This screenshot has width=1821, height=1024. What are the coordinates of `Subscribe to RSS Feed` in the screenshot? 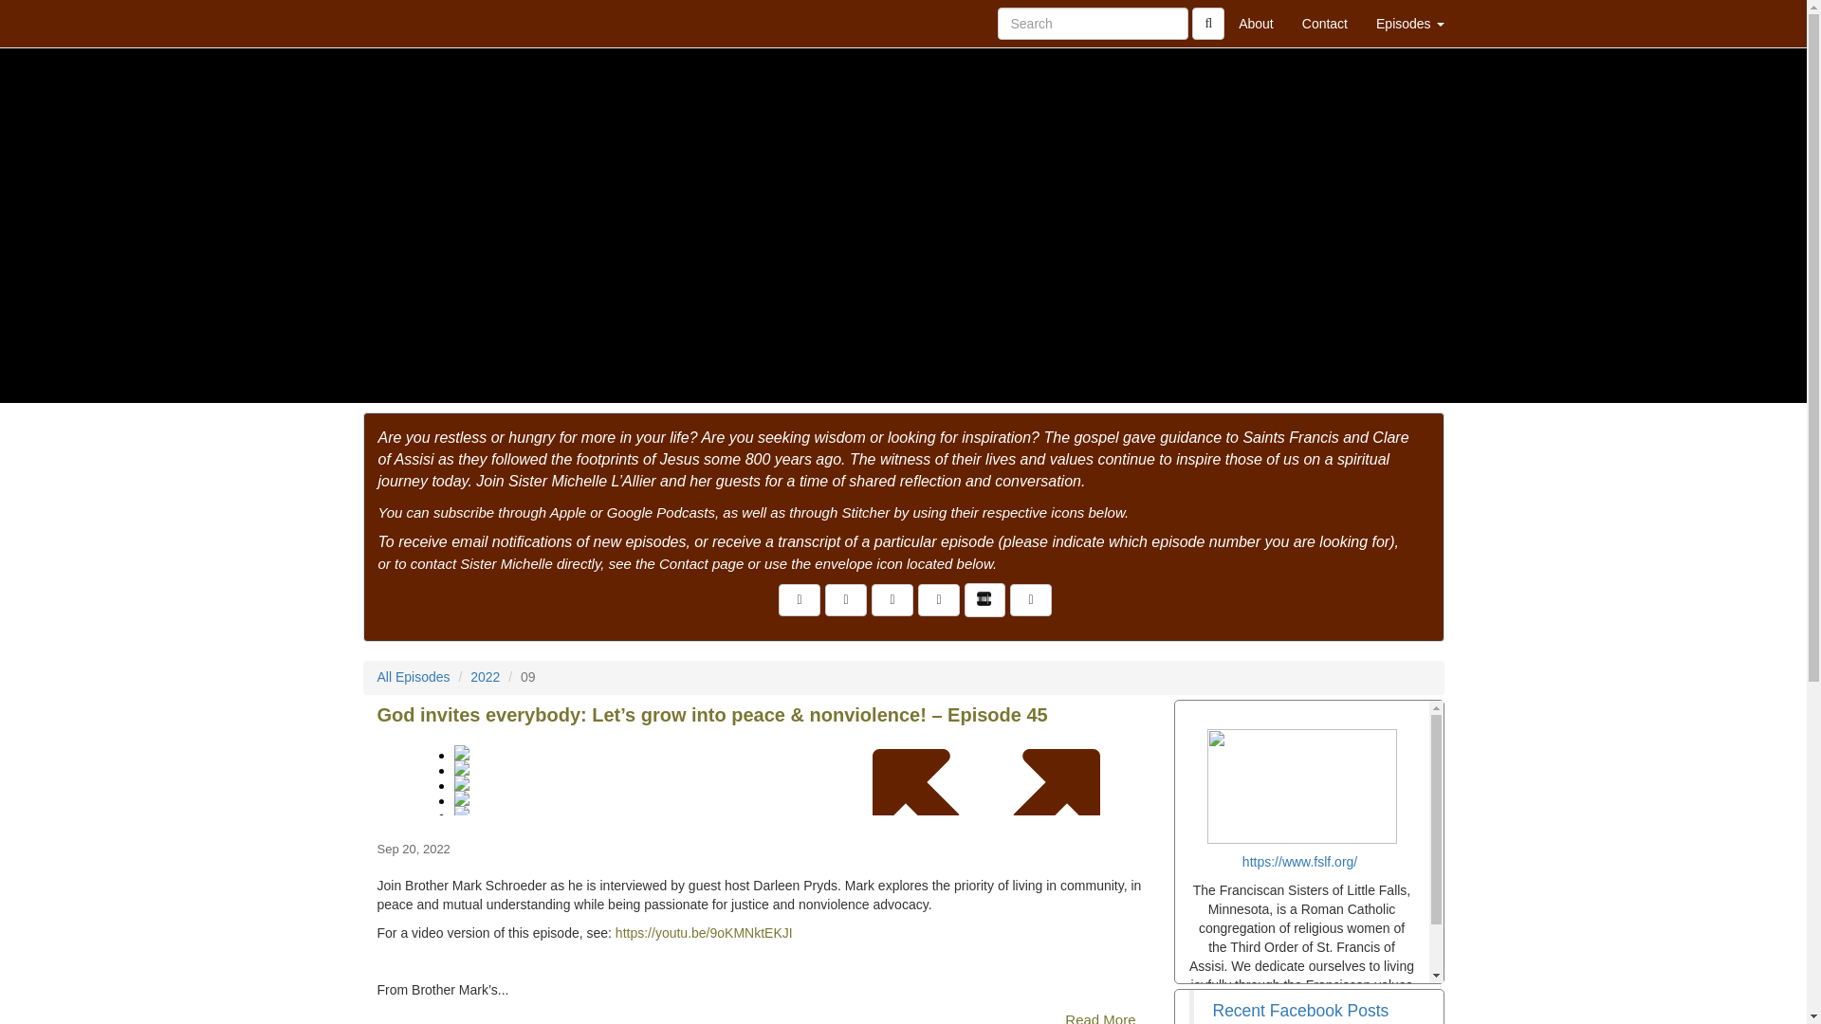 It's located at (892, 599).